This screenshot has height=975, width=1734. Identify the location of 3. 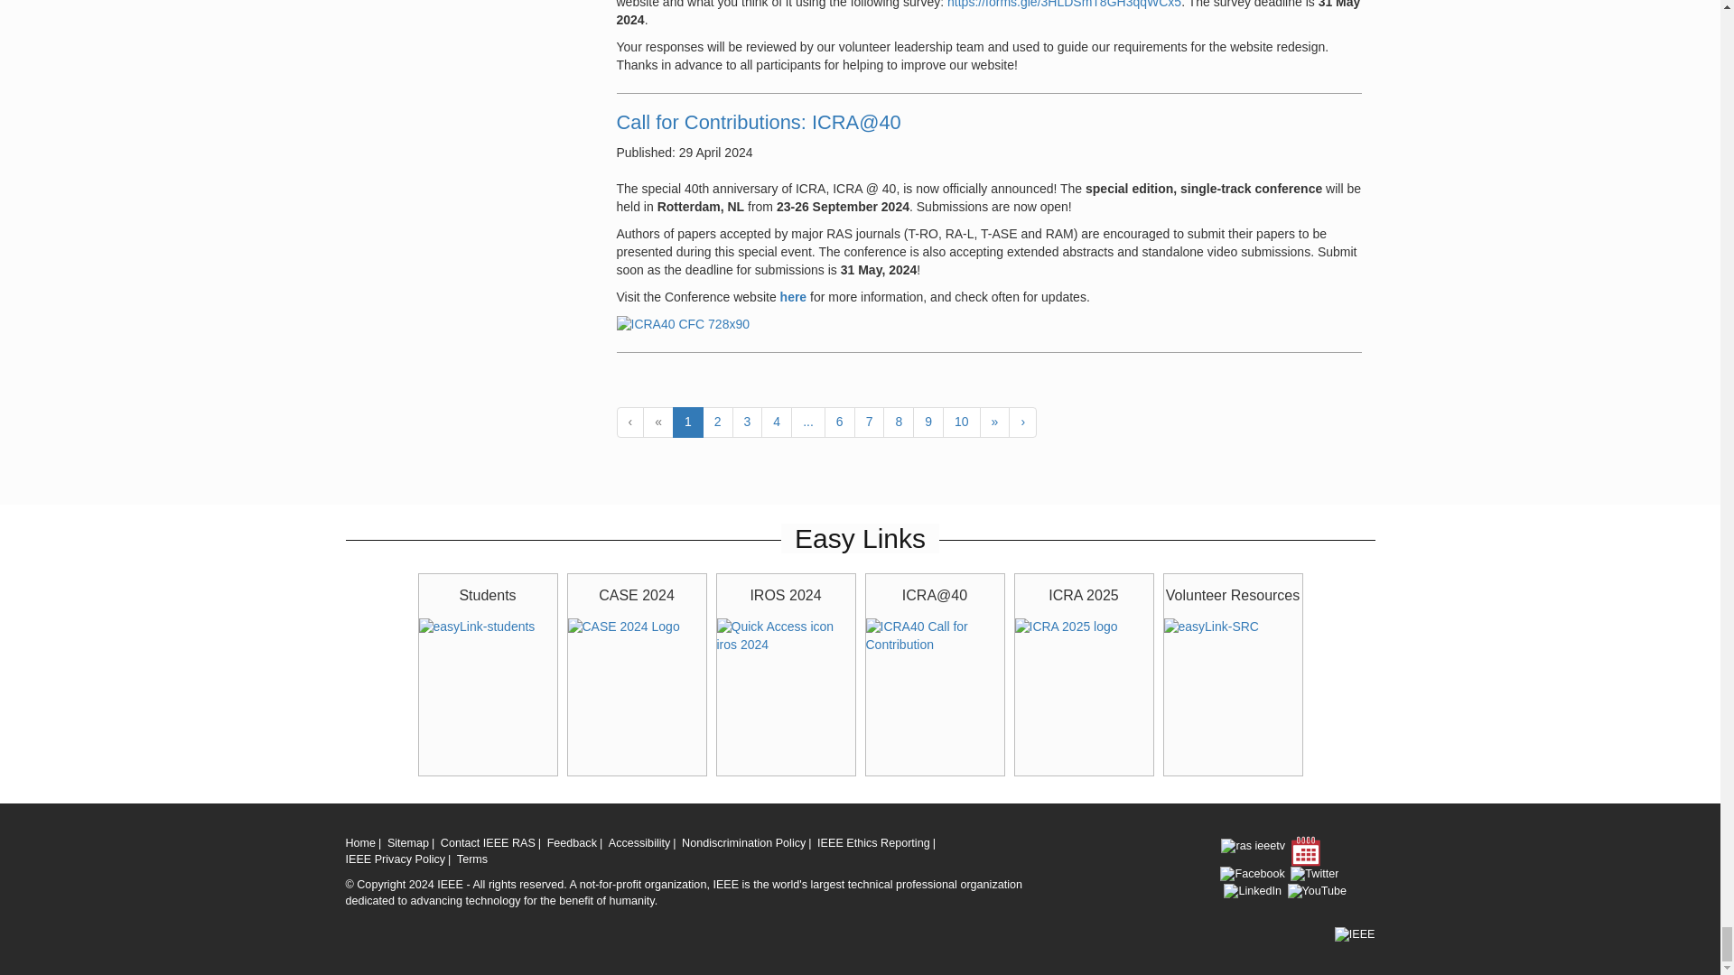
(747, 422).